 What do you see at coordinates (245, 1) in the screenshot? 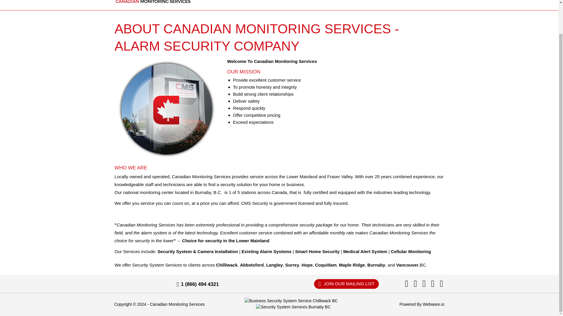
I see `HOME` at bounding box center [245, 1].